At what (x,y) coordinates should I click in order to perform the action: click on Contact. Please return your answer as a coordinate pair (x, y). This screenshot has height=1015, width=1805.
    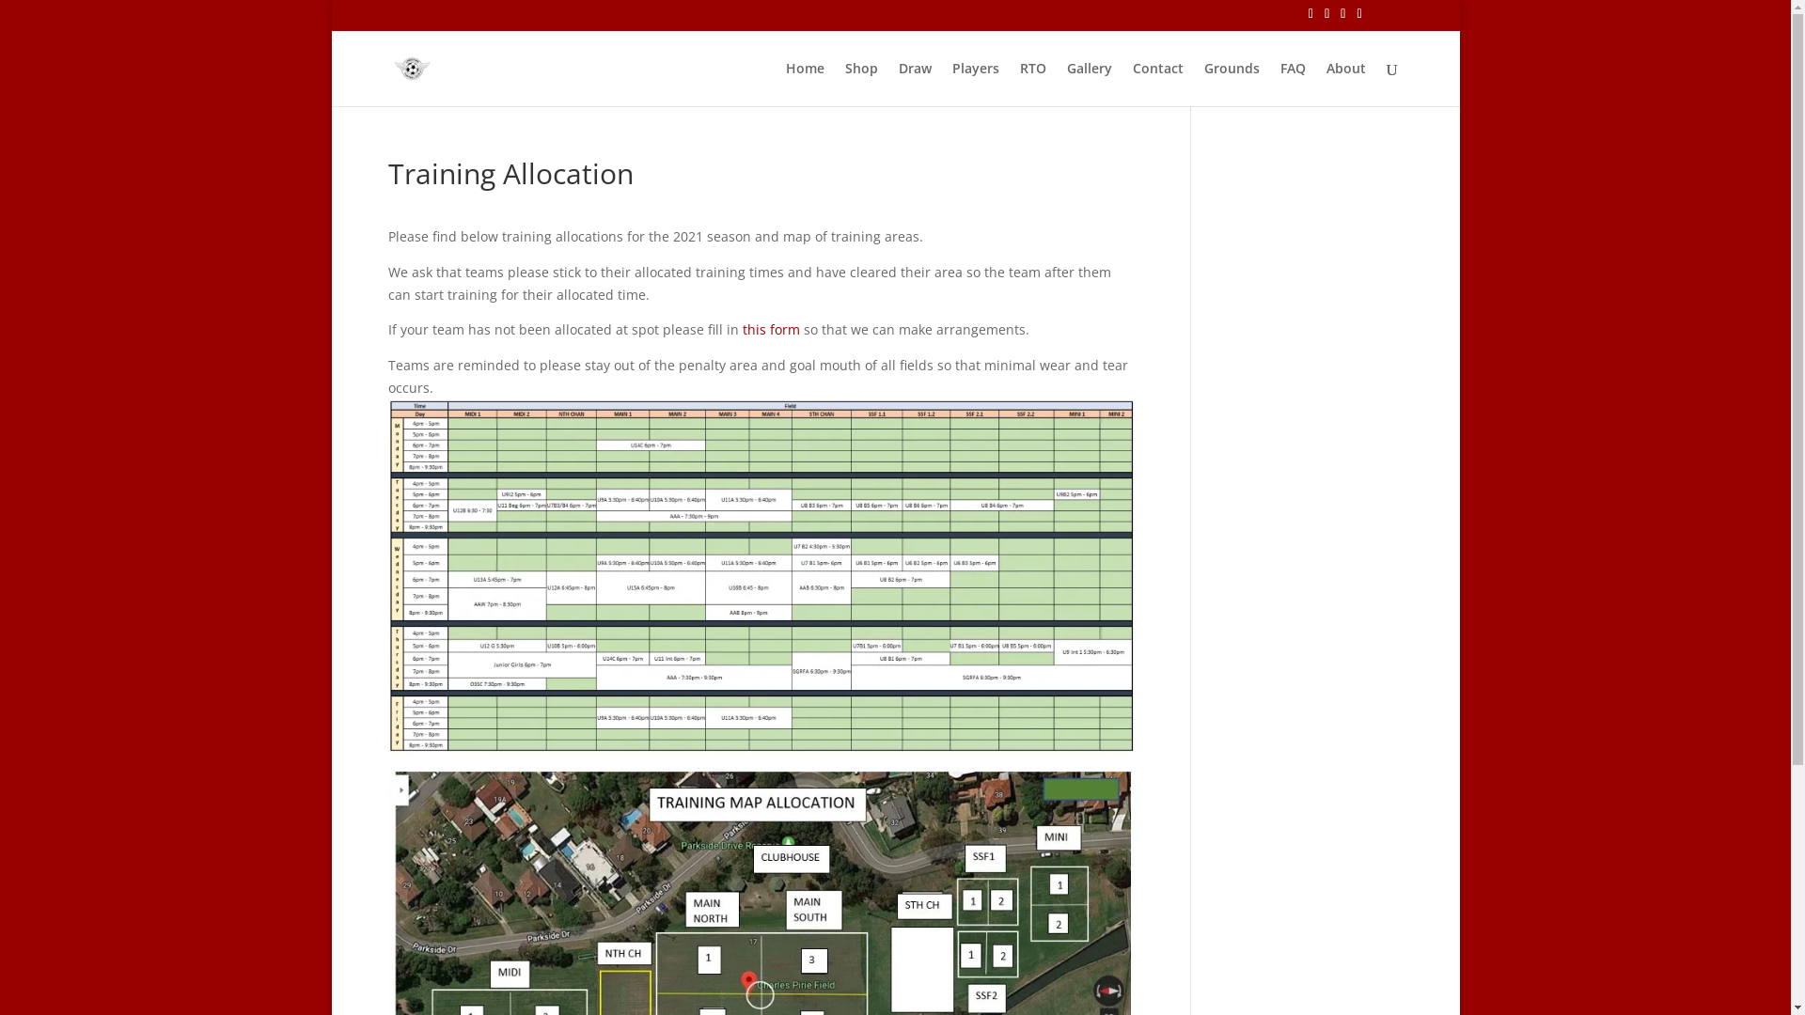
    Looking at the image, I should click on (1157, 85).